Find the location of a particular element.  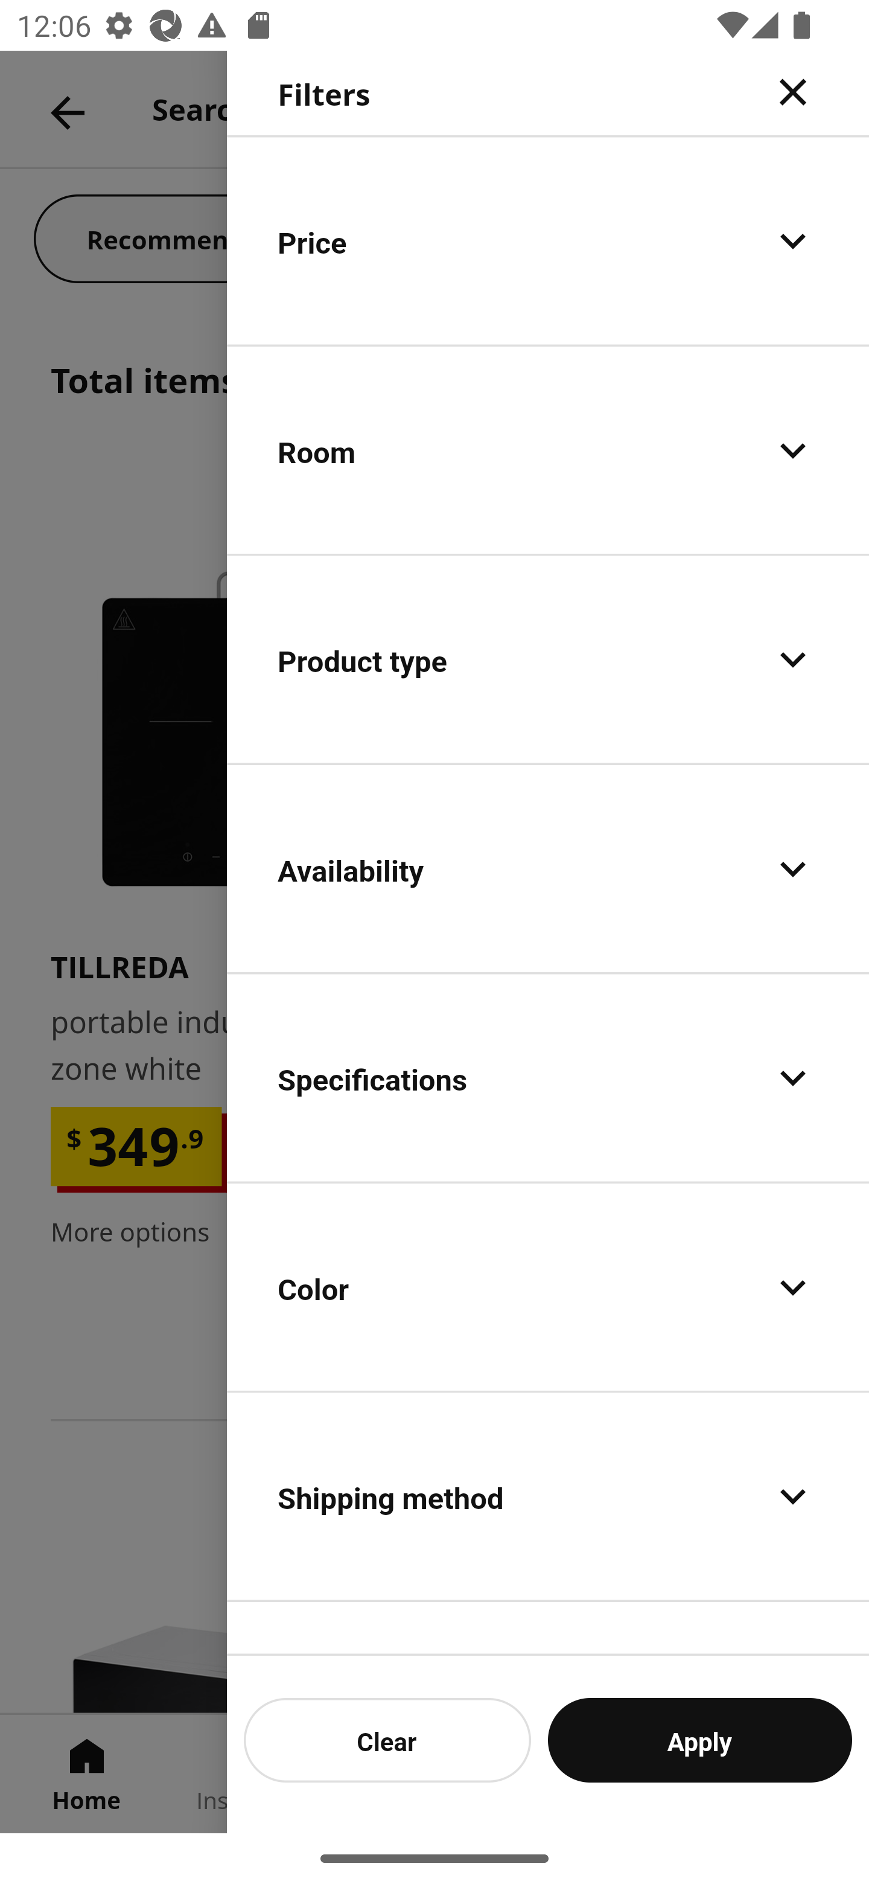

Shipping method is located at coordinates (548, 1495).